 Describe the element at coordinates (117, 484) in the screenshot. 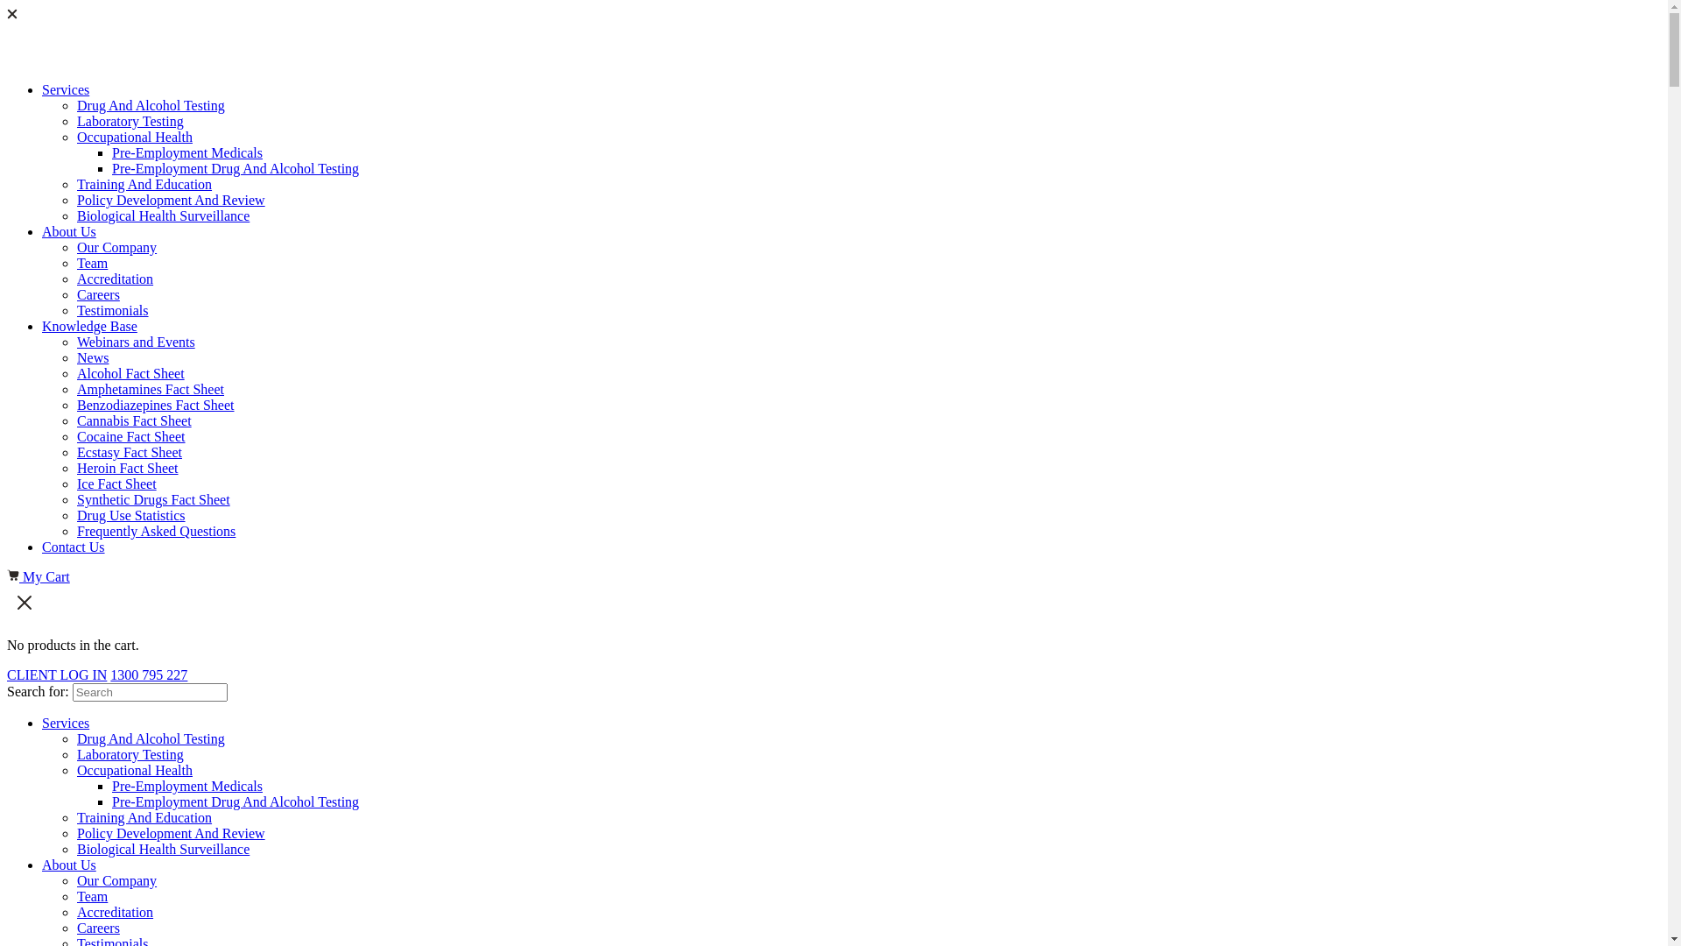

I see `Ice Fact Sheet` at that location.